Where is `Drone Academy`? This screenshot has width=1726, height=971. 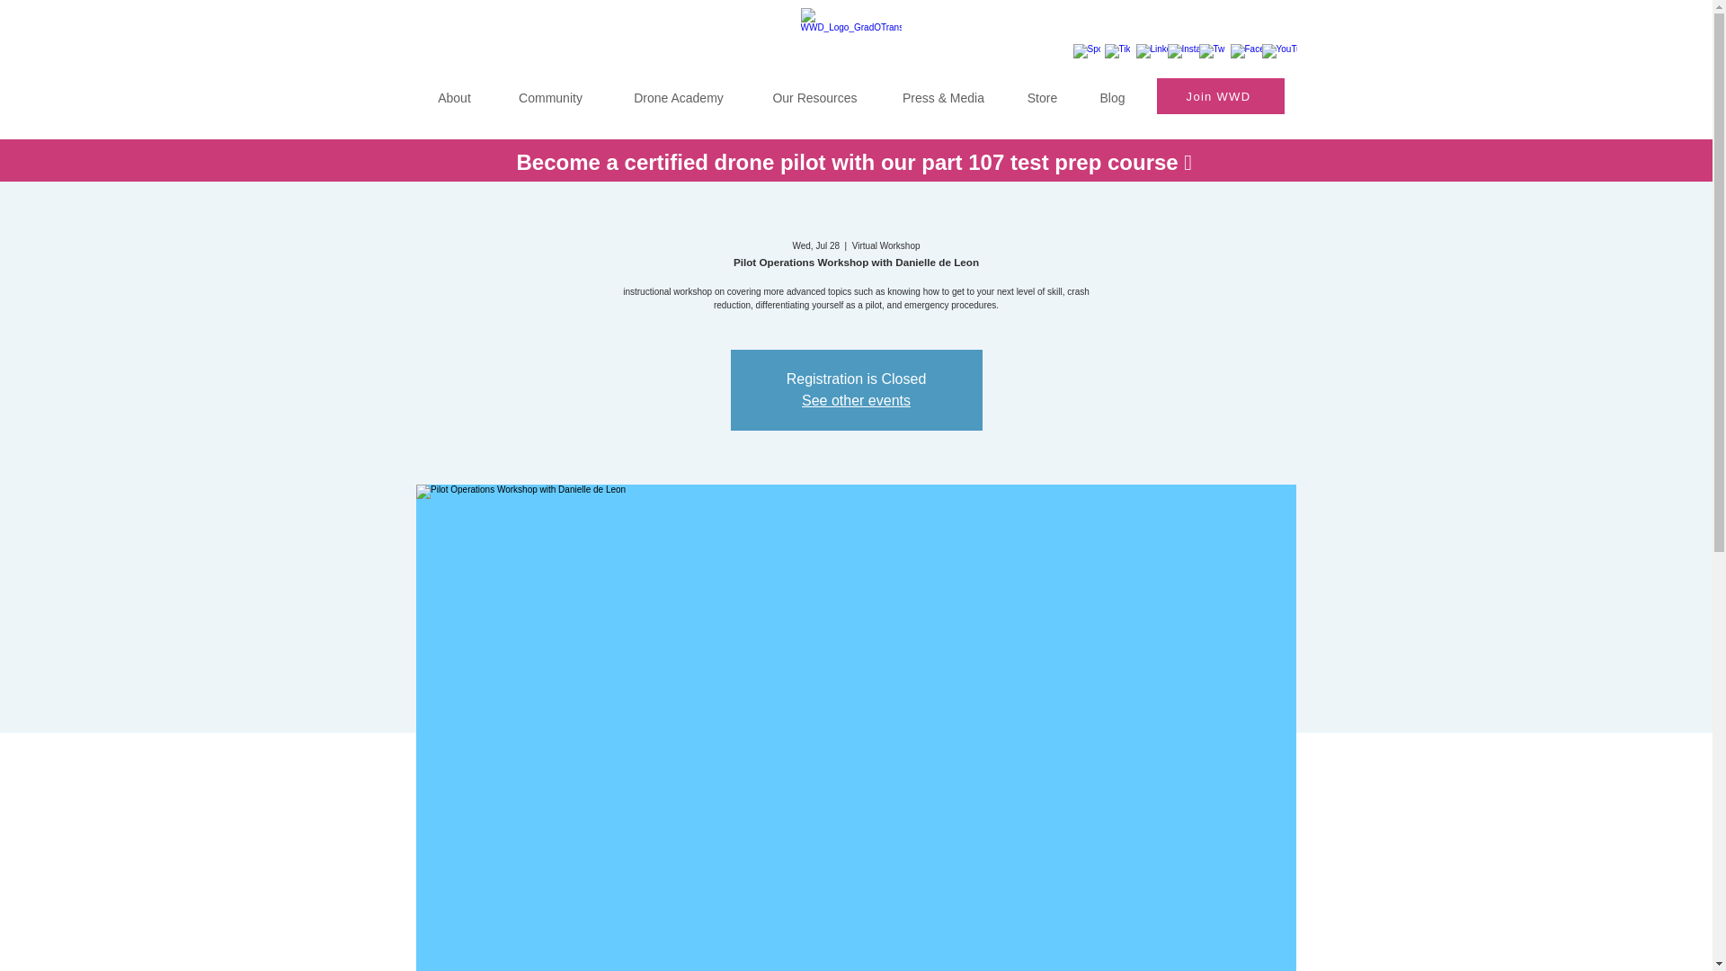
Drone Academy is located at coordinates (678, 89).